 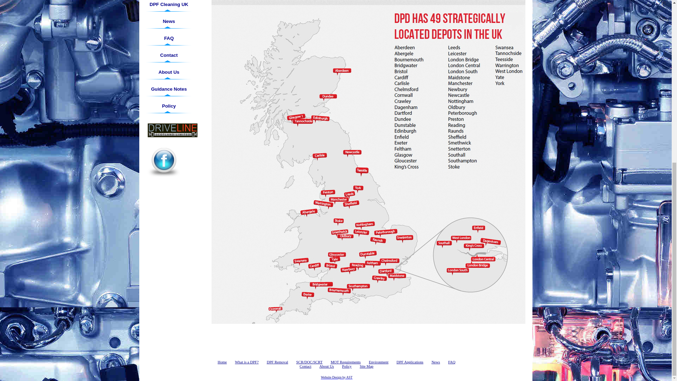 What do you see at coordinates (169, 21) in the screenshot?
I see `News` at bounding box center [169, 21].